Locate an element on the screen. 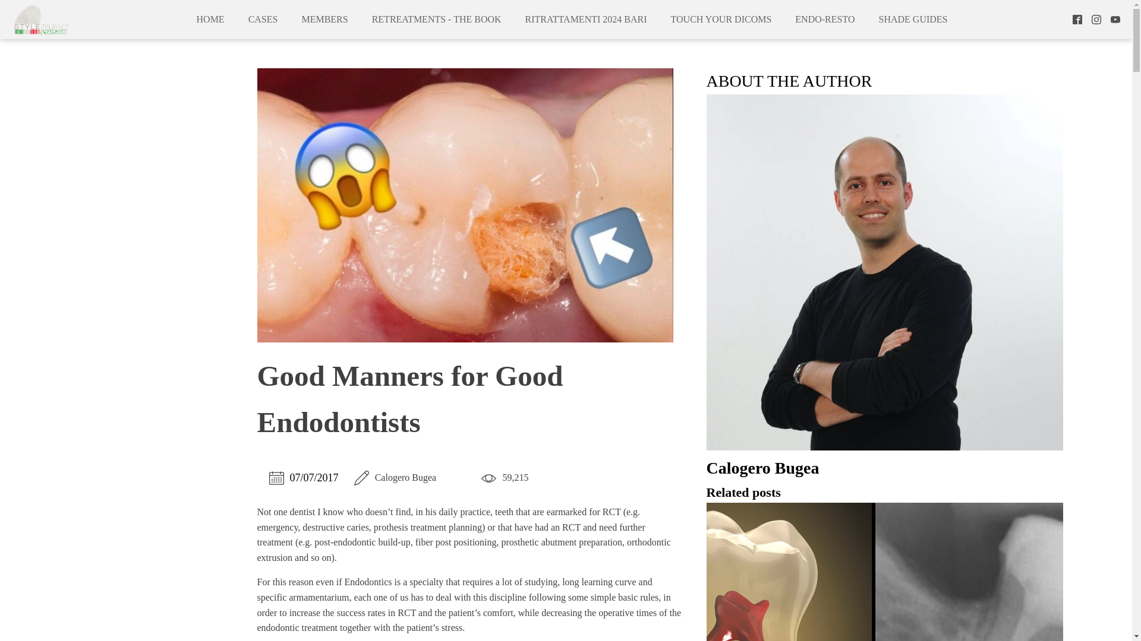  TOUCH YOUR DICOMS is located at coordinates (721, 19).